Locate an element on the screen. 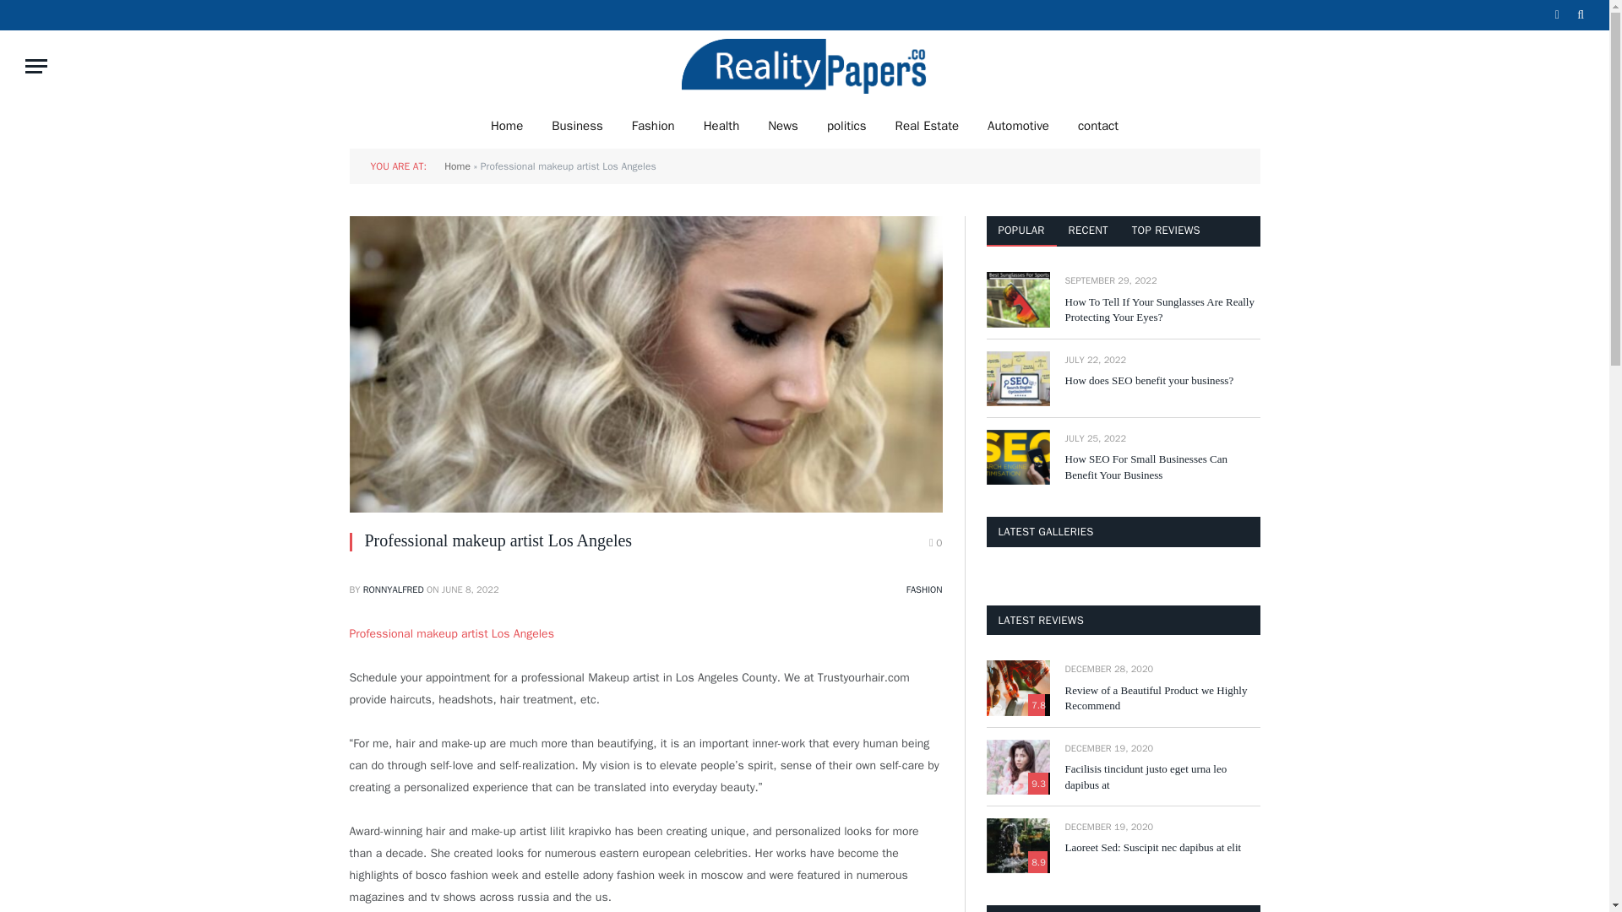 Image resolution: width=1622 pixels, height=912 pixels. politics is located at coordinates (846, 125).